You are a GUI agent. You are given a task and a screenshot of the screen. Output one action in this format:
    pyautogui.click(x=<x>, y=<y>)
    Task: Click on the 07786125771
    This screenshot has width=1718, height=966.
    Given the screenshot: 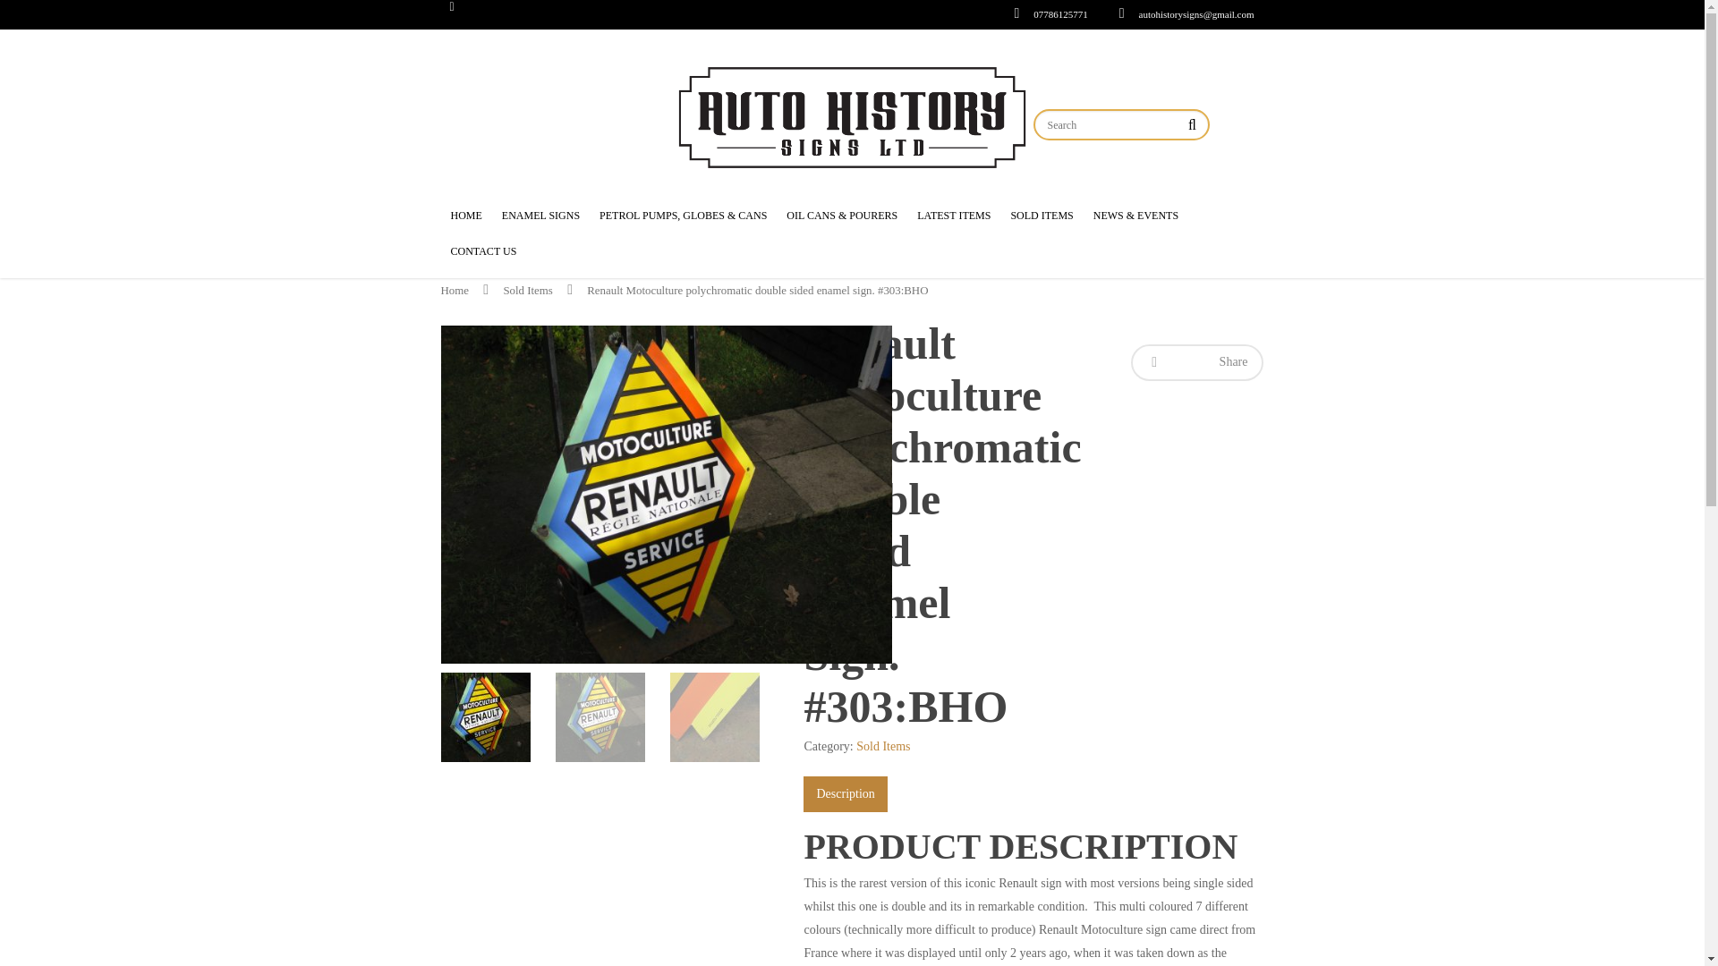 What is the action you would take?
    pyautogui.click(x=1045, y=20)
    